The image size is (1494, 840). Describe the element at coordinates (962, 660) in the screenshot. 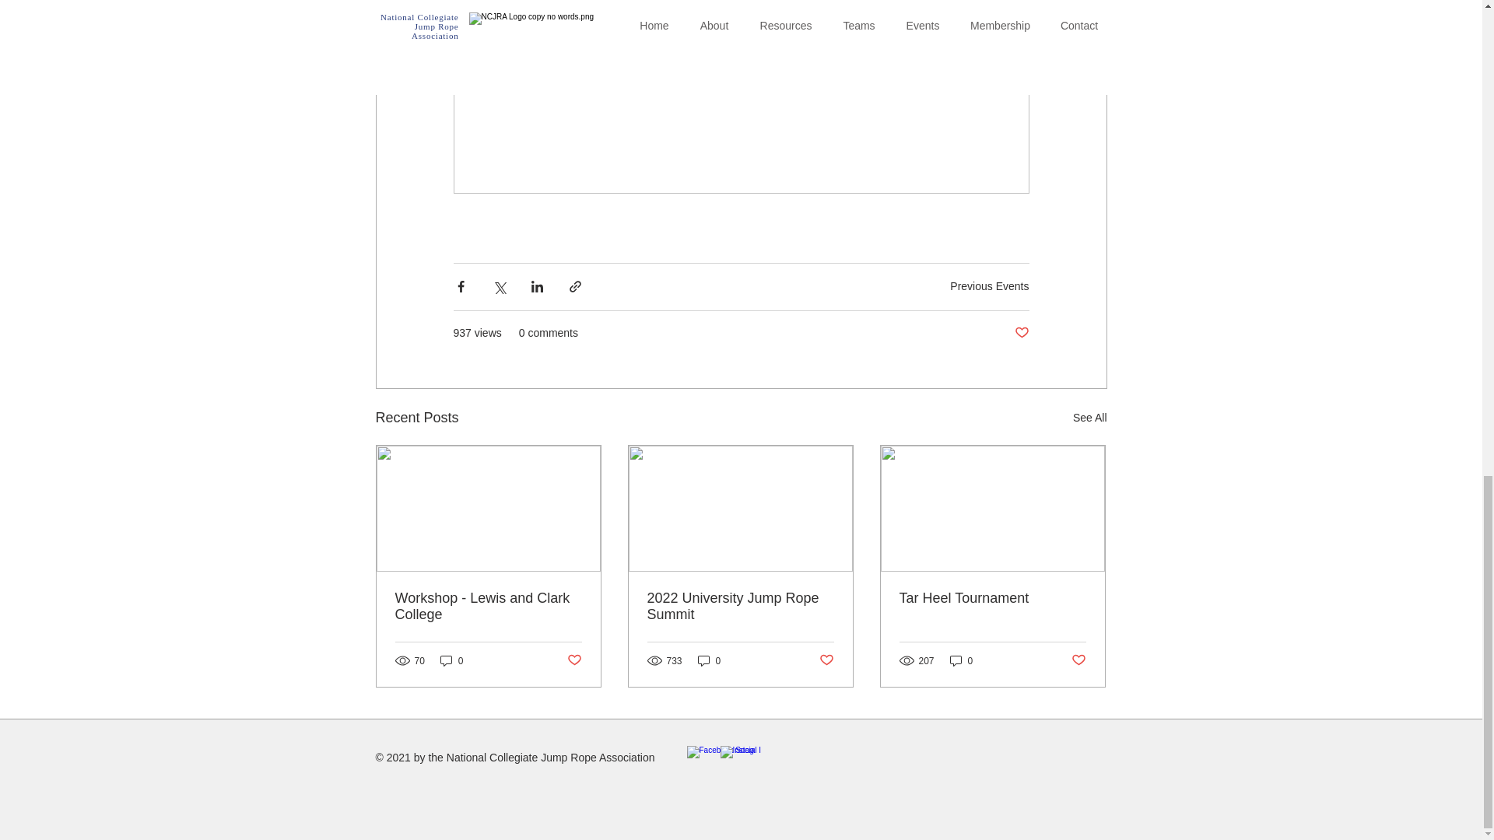

I see `0` at that location.